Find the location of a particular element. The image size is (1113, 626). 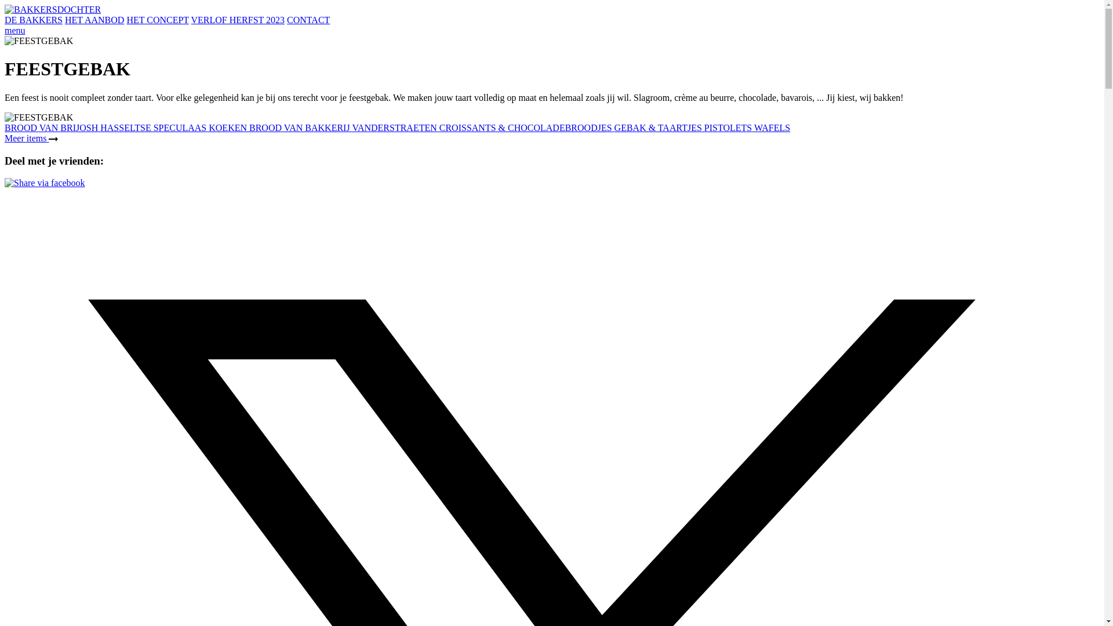

PISTOLETS is located at coordinates (729, 128).